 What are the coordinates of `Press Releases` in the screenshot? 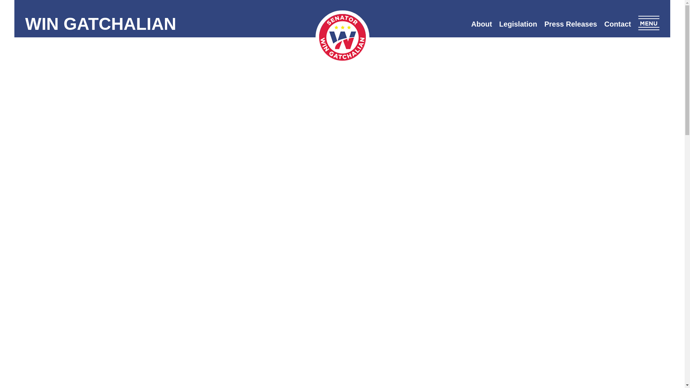 It's located at (571, 24).